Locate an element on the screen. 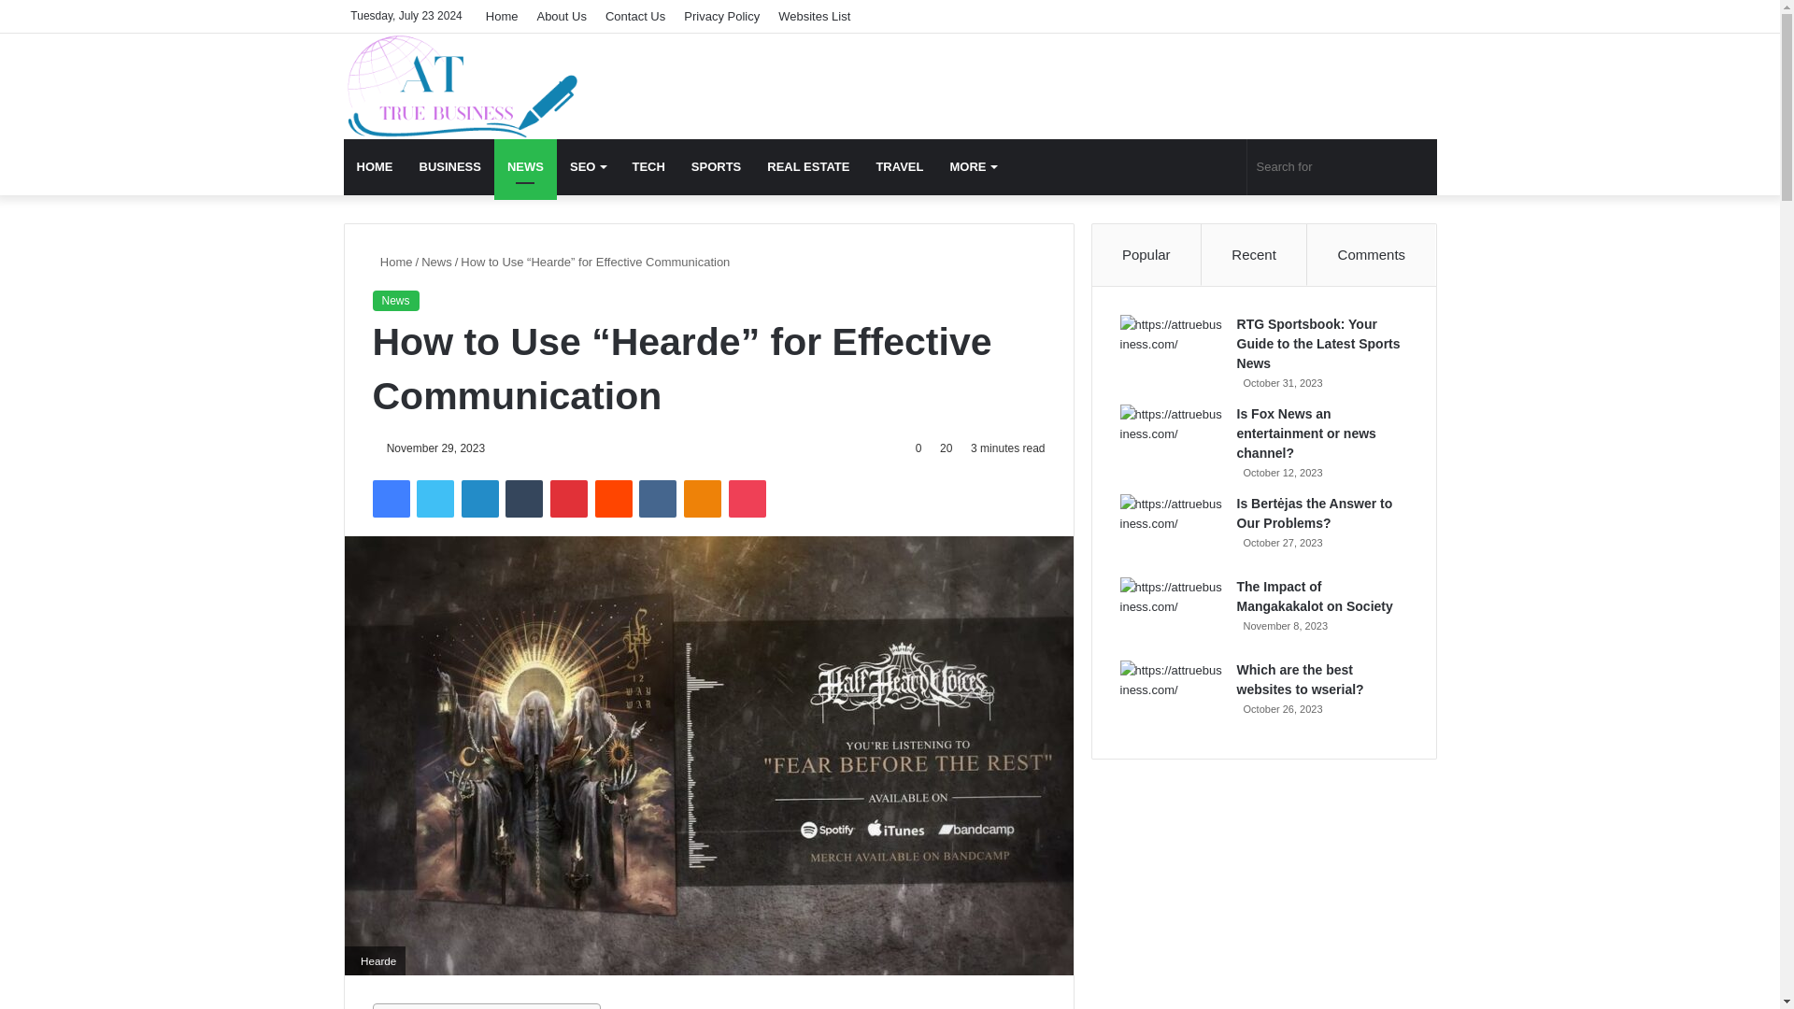 The height and width of the screenshot is (1009, 1794). LinkedIn is located at coordinates (479, 499).